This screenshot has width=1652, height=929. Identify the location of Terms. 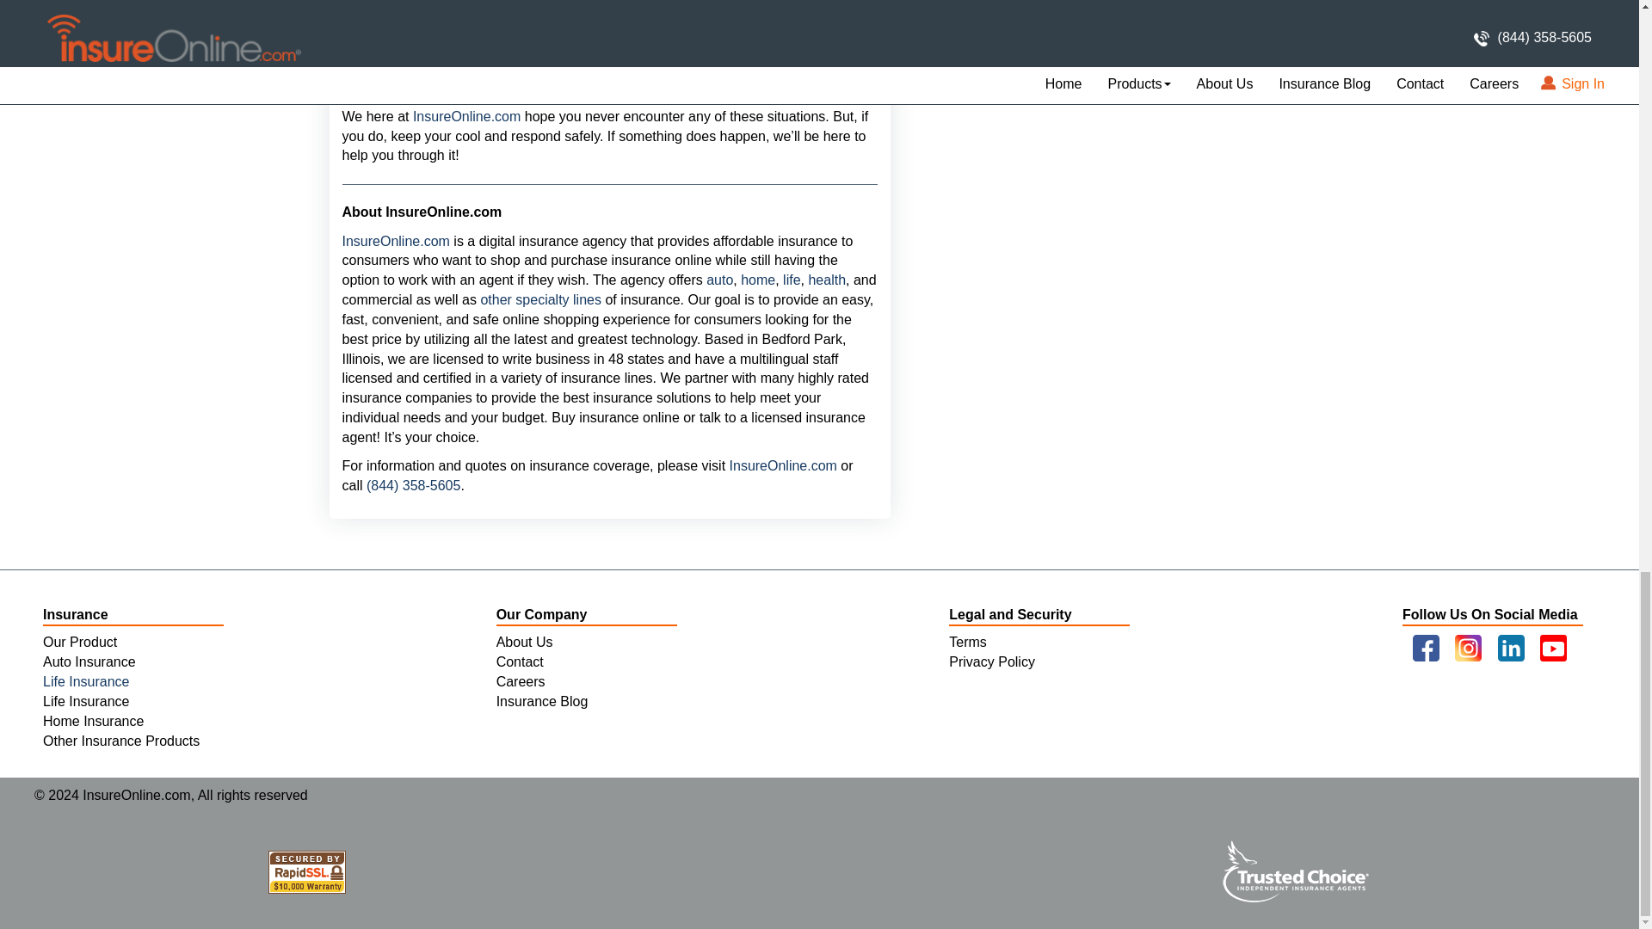
(967, 642).